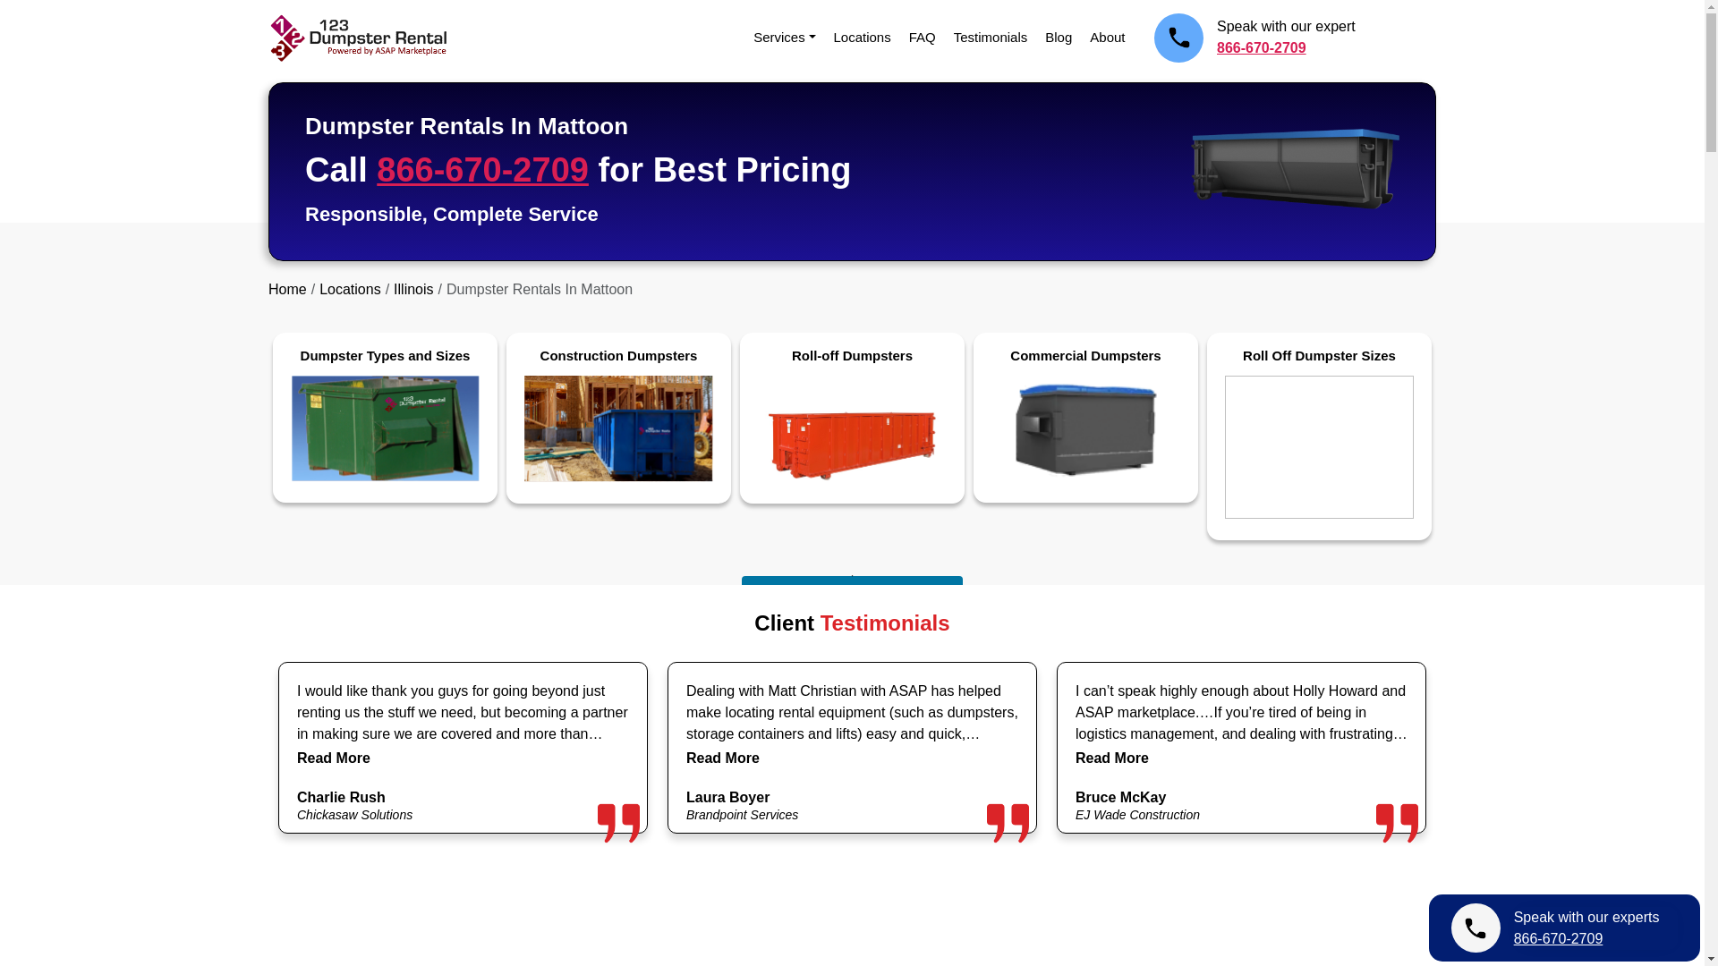 The height and width of the screenshot is (966, 1718). I want to click on 866-670-2709, so click(1285, 48).